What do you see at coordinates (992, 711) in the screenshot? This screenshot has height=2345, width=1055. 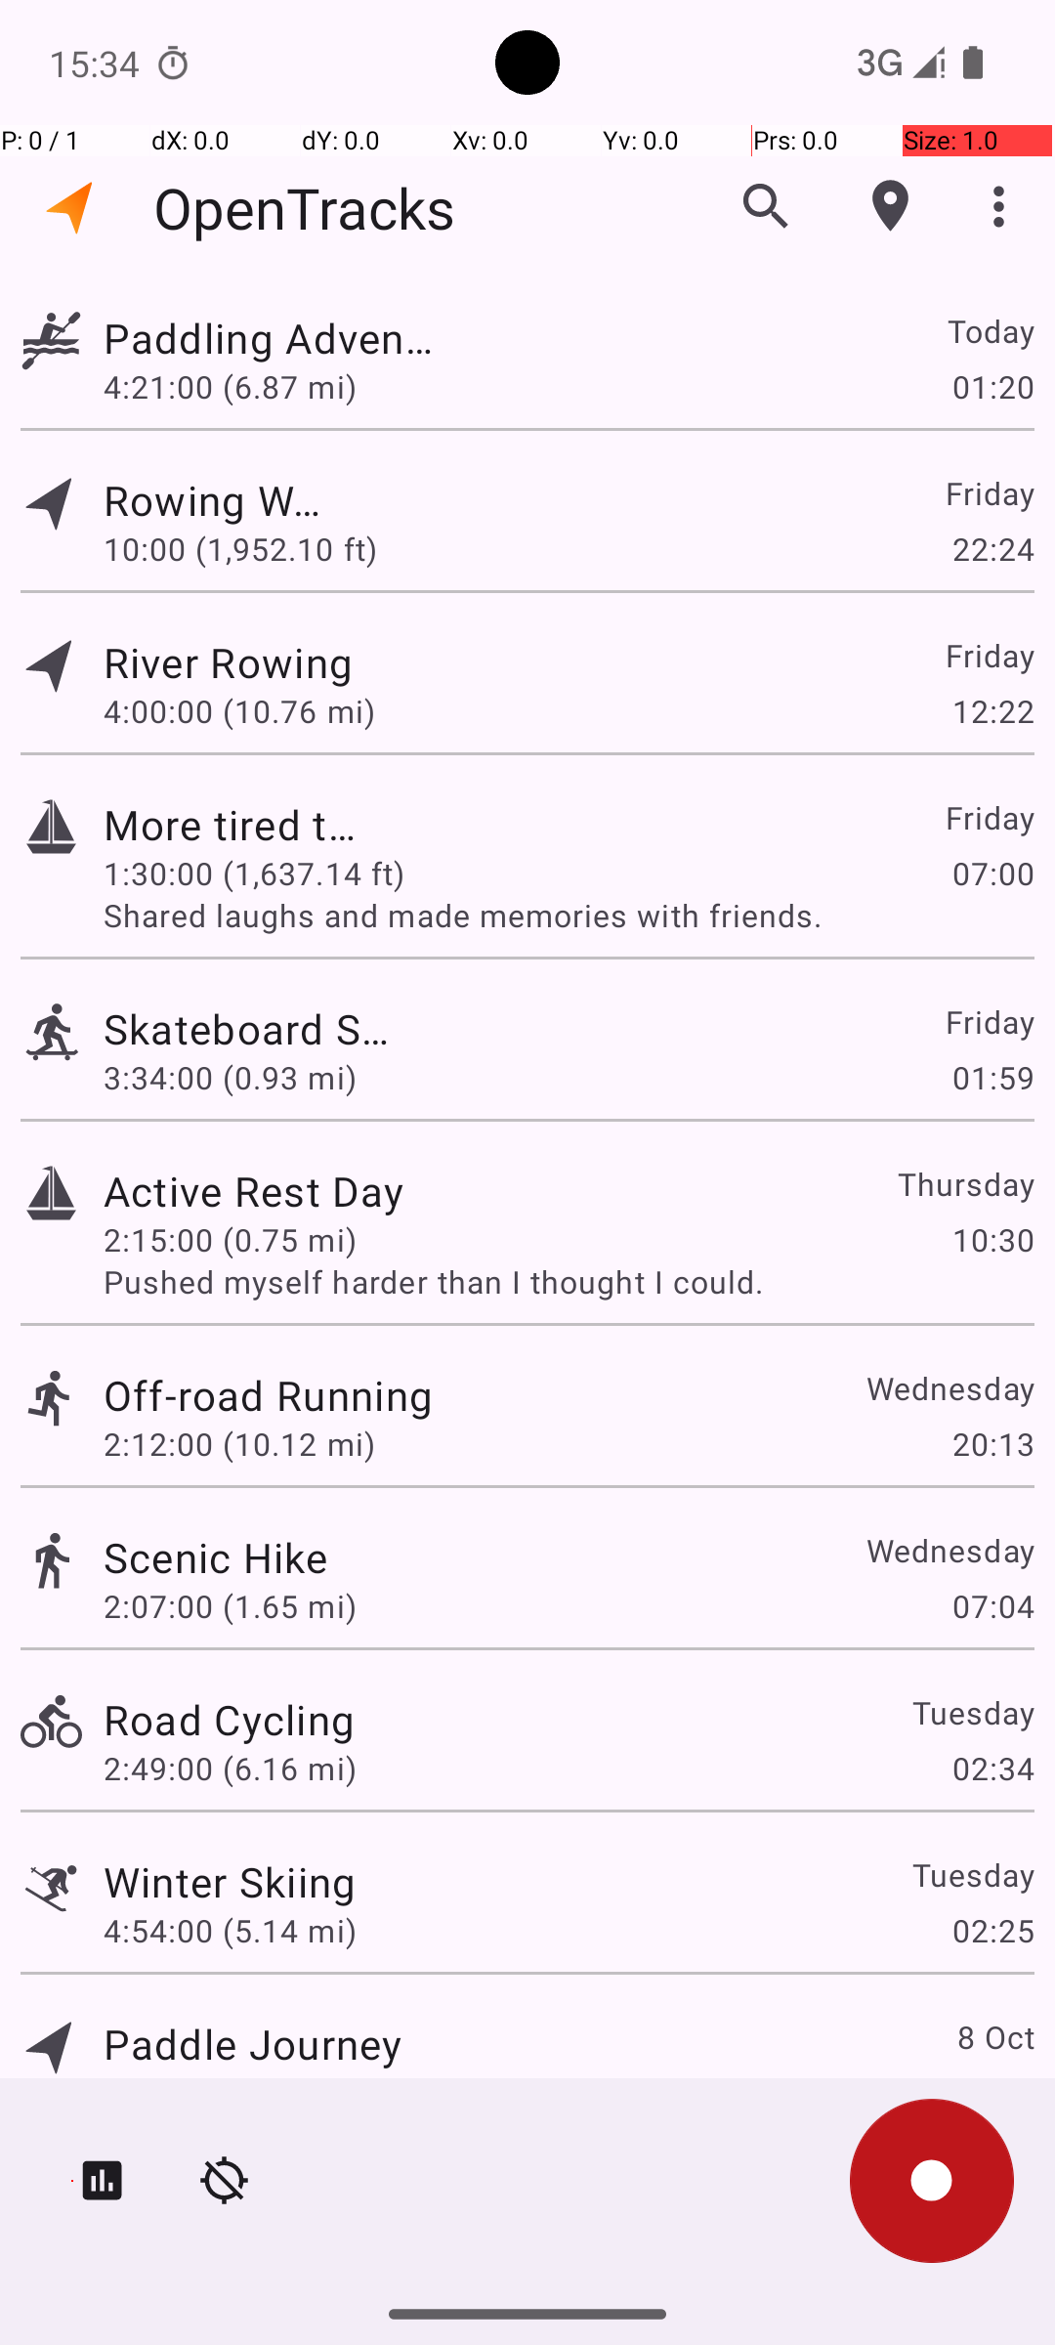 I see `12:22` at bounding box center [992, 711].